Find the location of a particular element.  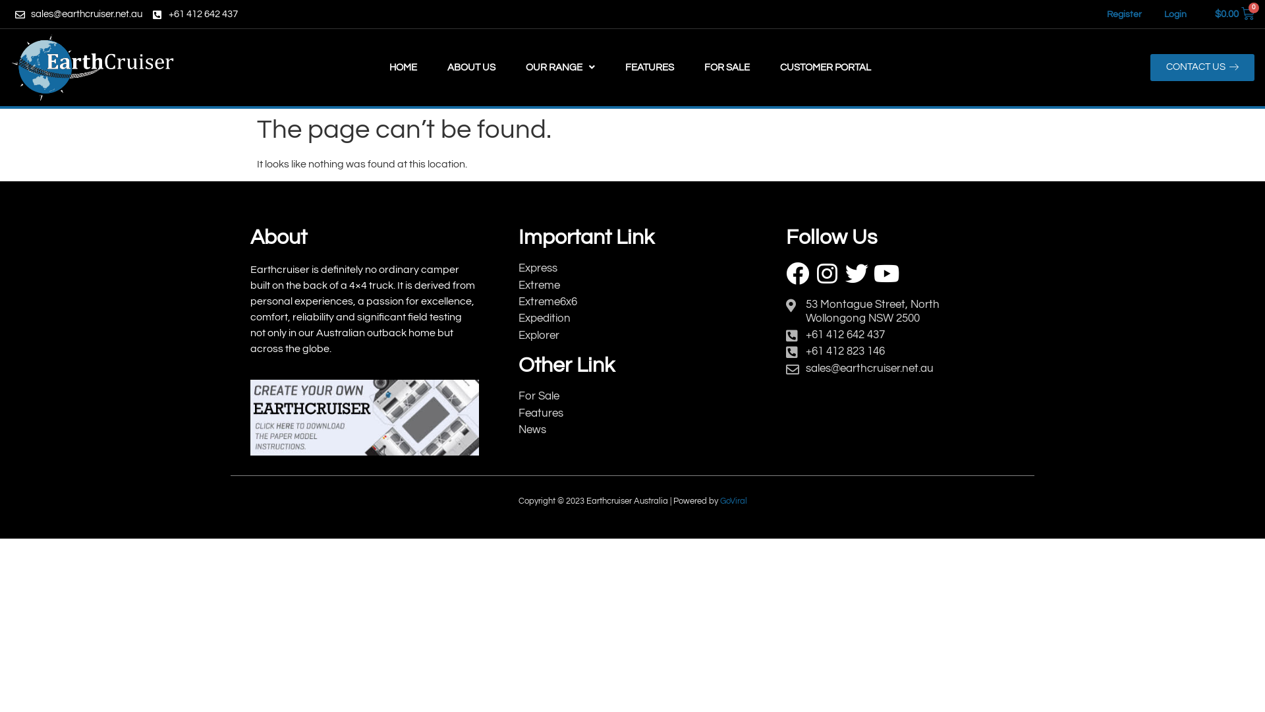

Extreme6x6 is located at coordinates (600, 302).